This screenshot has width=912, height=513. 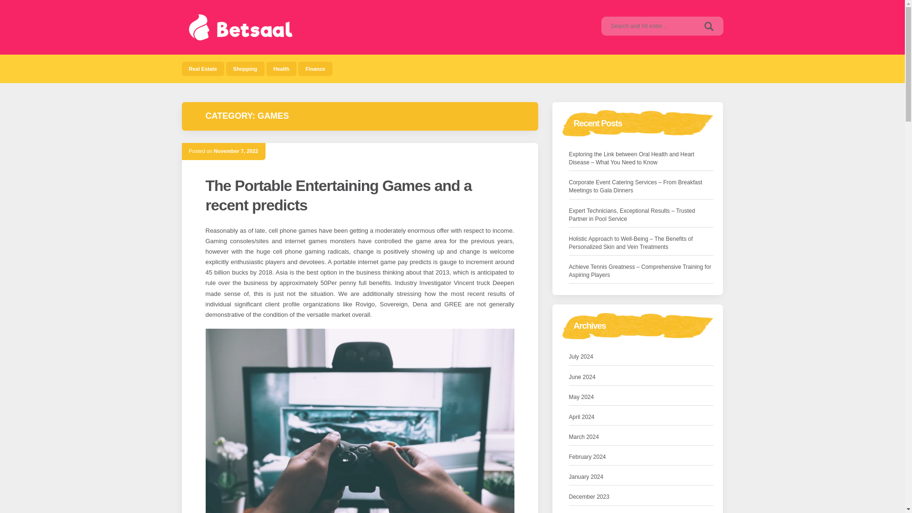 What do you see at coordinates (589, 513) in the screenshot?
I see `November 2023` at bounding box center [589, 513].